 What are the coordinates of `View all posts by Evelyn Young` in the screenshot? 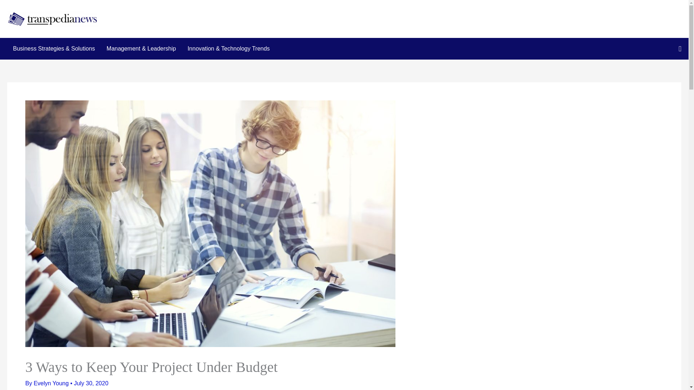 It's located at (51, 383).